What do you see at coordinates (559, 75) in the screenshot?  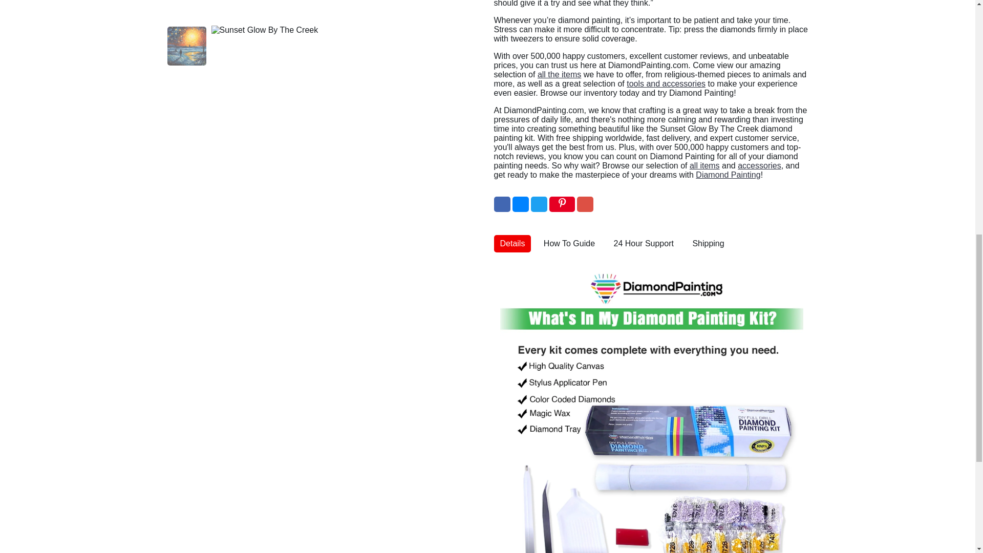 I see `all the items` at bounding box center [559, 75].